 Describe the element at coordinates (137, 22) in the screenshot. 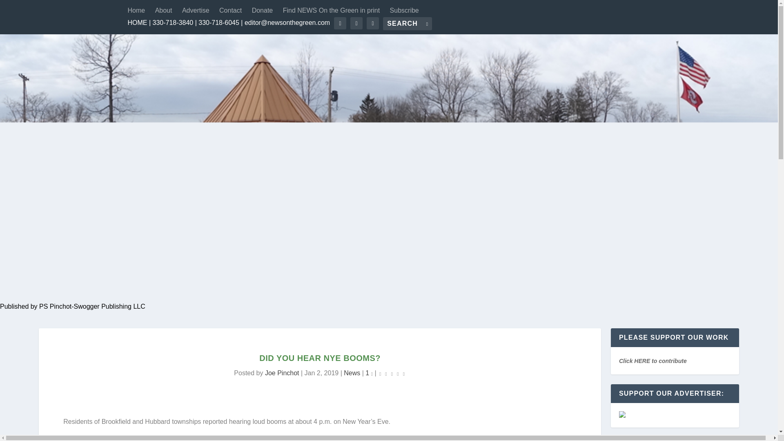

I see `HOME` at that location.